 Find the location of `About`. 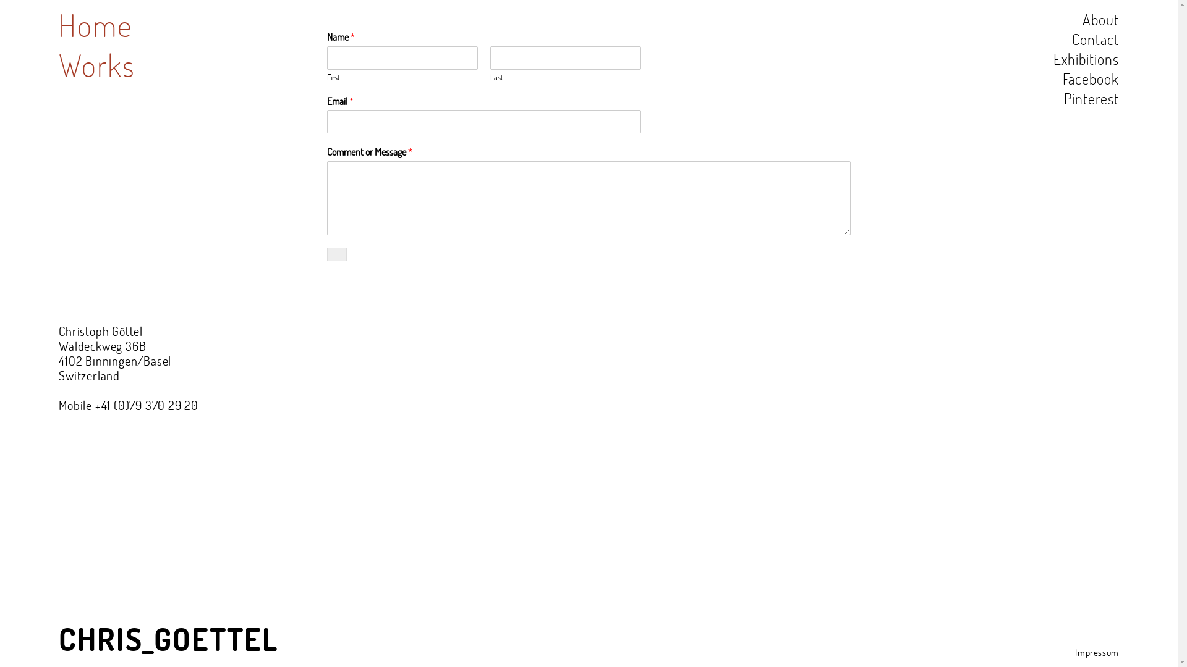

About is located at coordinates (1100, 20).